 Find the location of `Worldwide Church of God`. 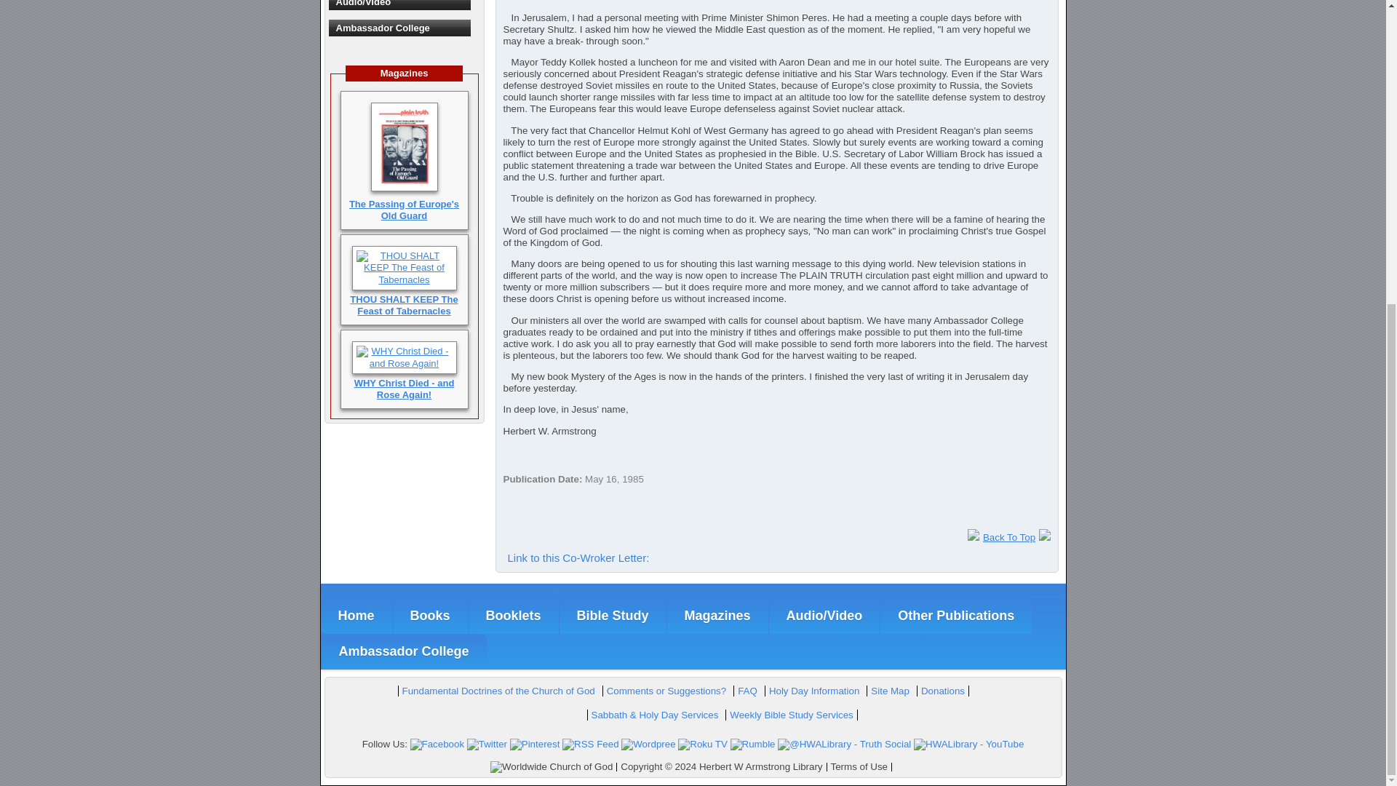

Worldwide Church of God is located at coordinates (552, 767).